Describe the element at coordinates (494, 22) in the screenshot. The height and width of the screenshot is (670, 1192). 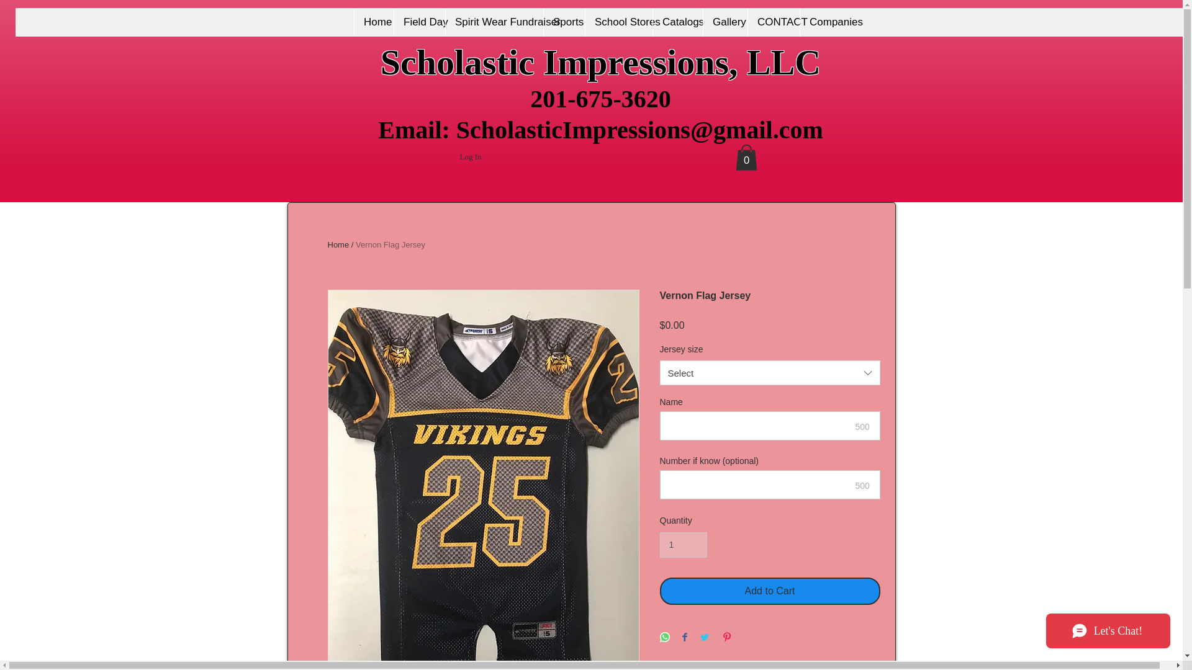
I see `Spirit Wear Fundraiser` at that location.